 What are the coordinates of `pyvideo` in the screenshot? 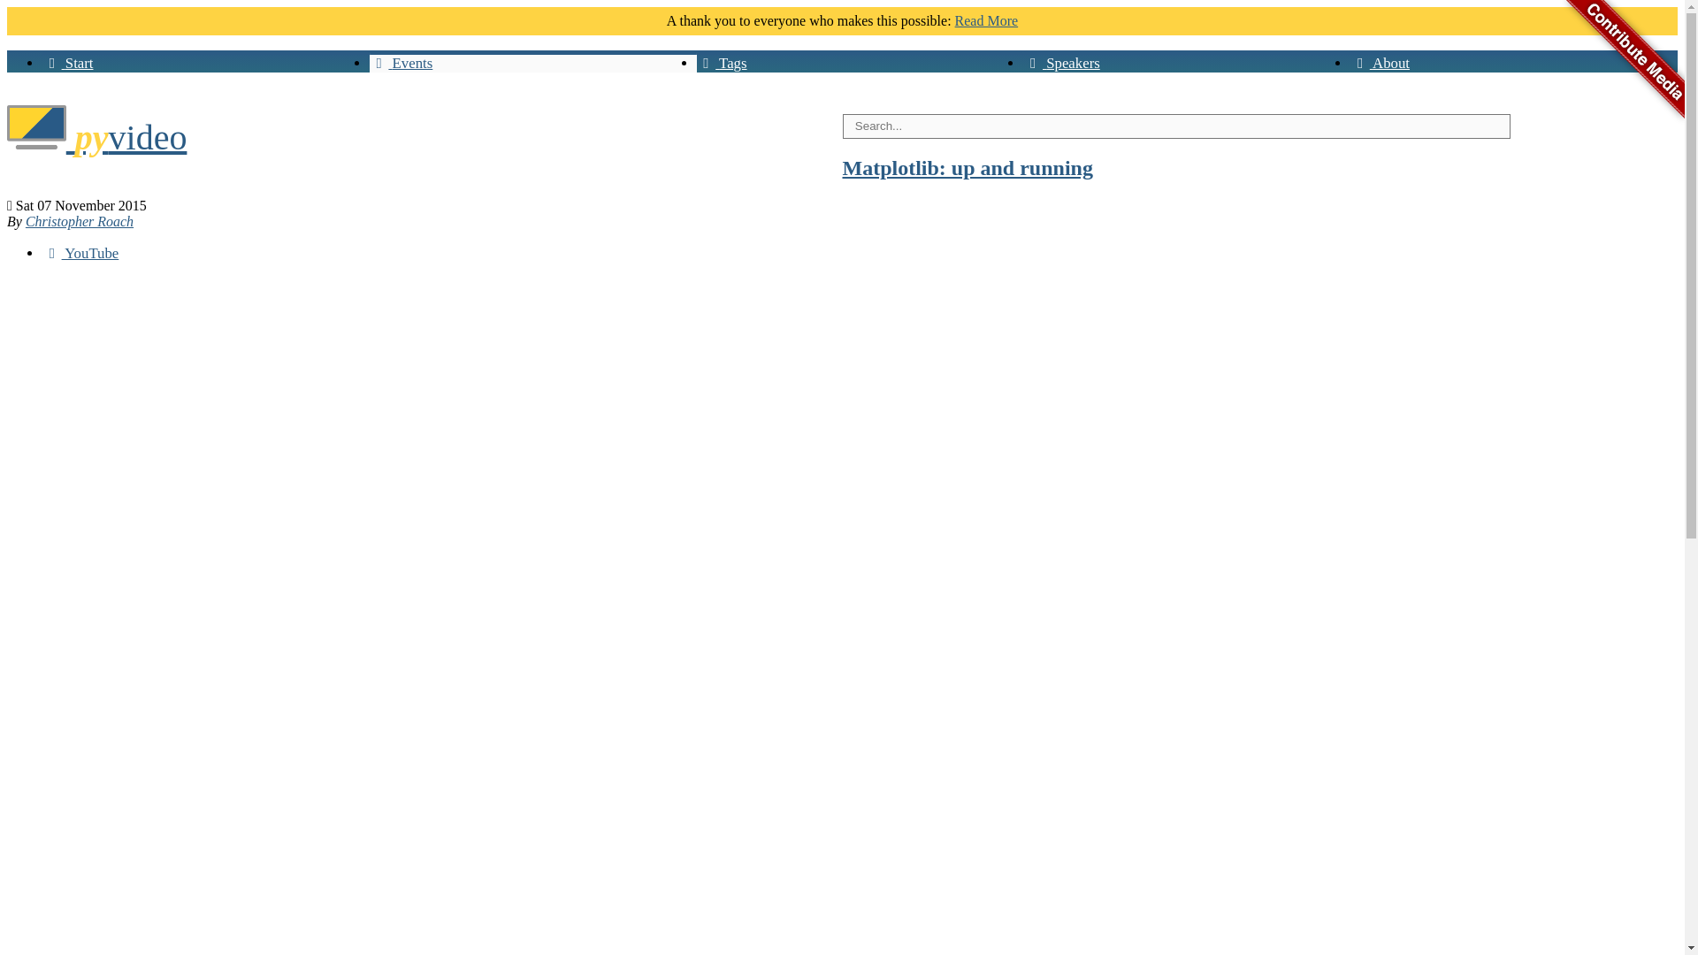 It's located at (96, 137).